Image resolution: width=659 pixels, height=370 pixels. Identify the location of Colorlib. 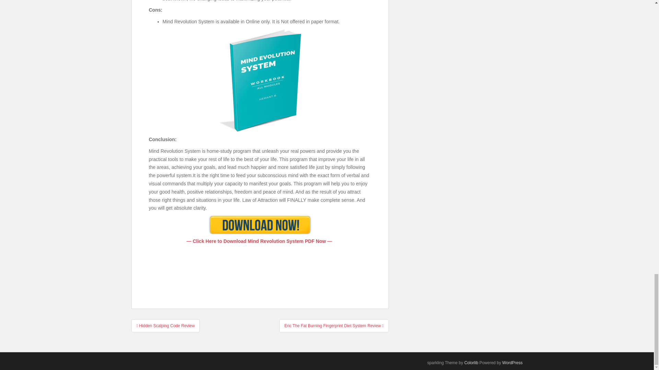
(471, 362).